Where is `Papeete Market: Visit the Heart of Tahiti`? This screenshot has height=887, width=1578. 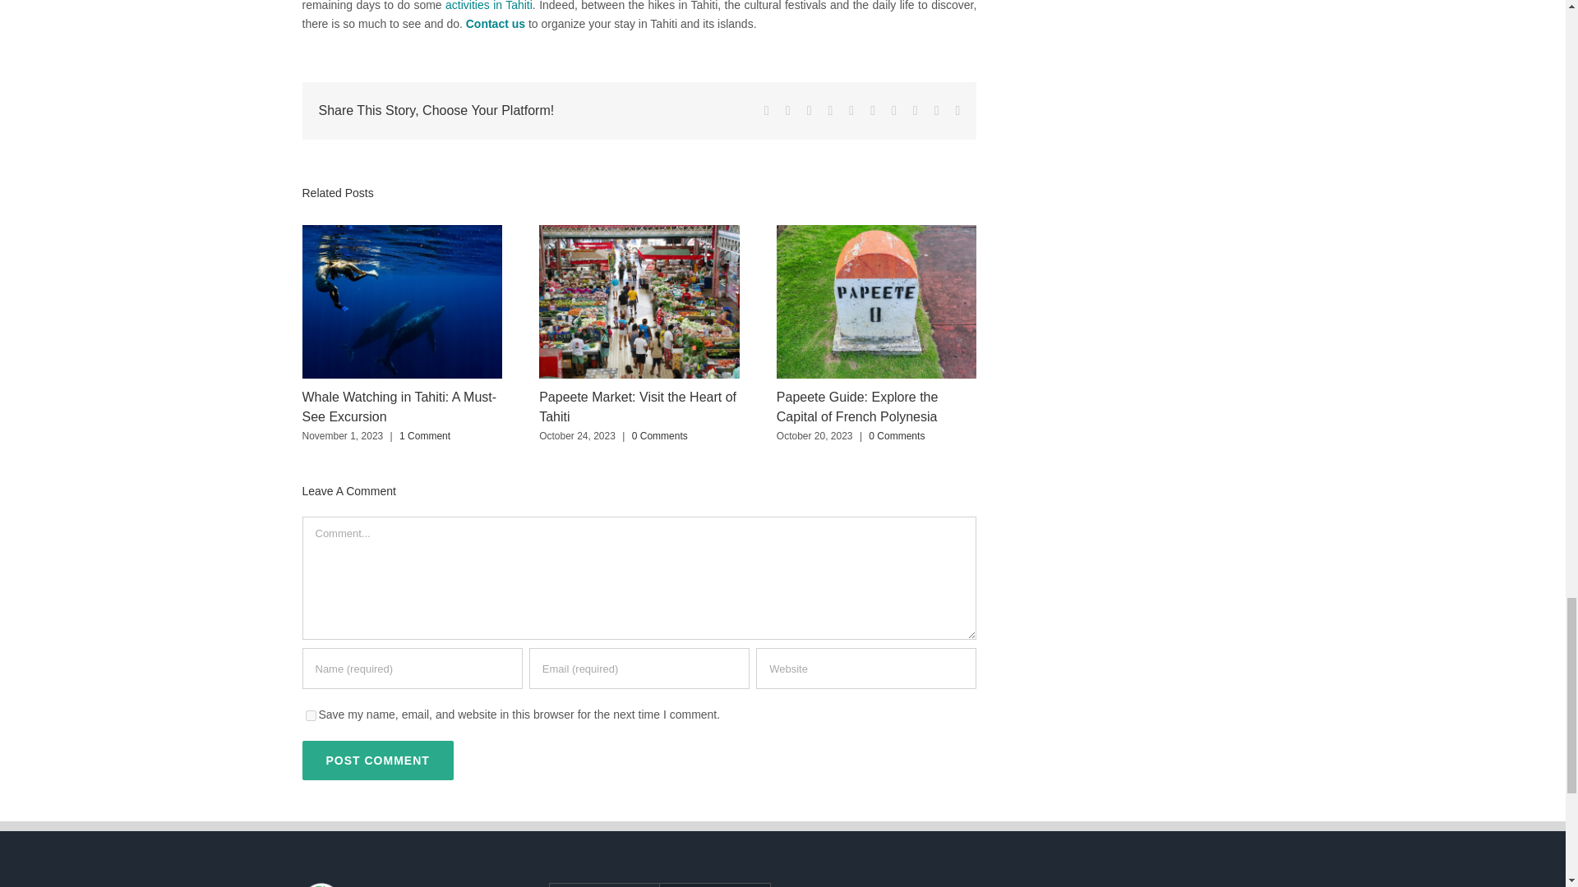 Papeete Market: Visit the Heart of Tahiti is located at coordinates (638, 407).